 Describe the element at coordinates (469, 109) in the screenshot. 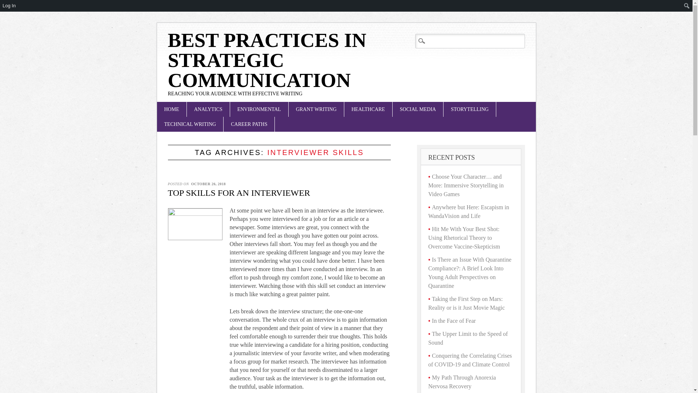

I see `STORYTELLING` at that location.